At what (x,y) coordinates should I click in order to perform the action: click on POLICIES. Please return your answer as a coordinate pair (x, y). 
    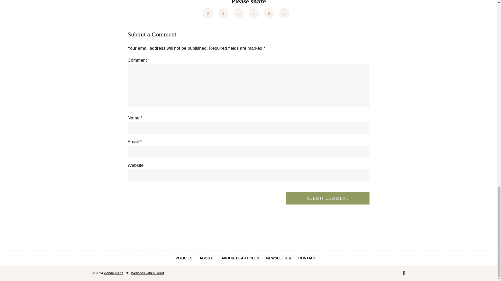
    Looking at the image, I should click on (184, 258).